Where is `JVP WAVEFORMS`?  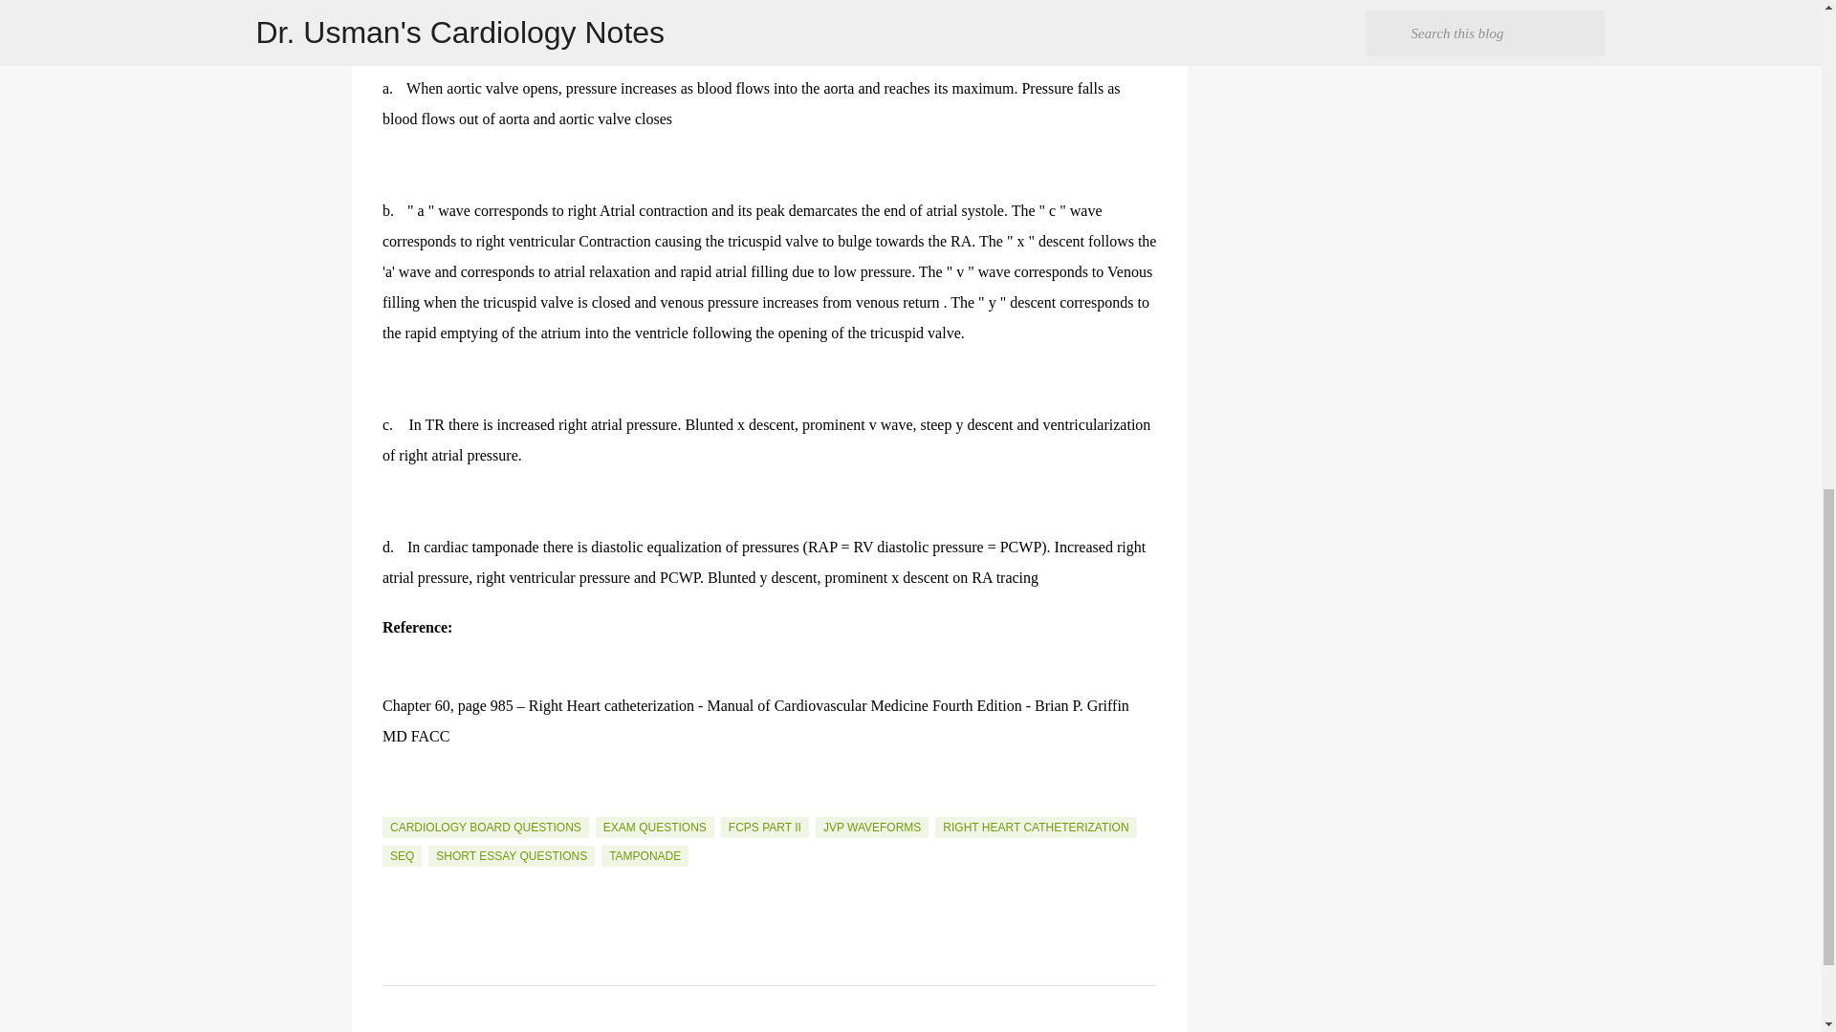 JVP WAVEFORMS is located at coordinates (872, 828).